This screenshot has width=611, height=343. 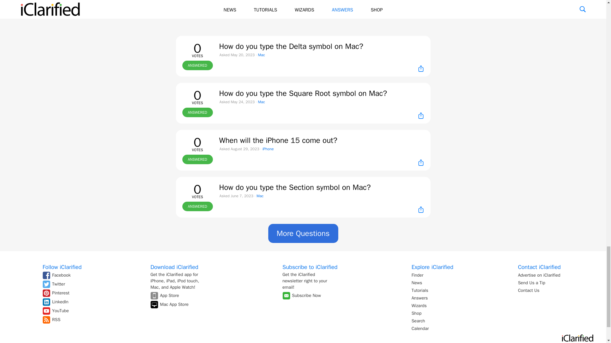 What do you see at coordinates (261, 102) in the screenshot?
I see `Mac` at bounding box center [261, 102].